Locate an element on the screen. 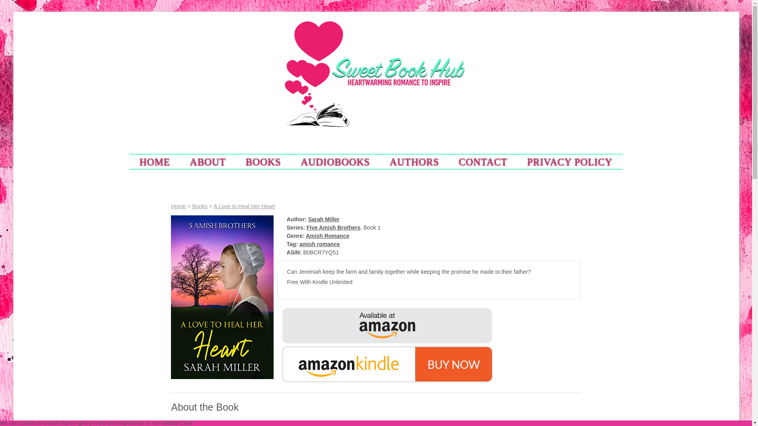  Amish Romance is located at coordinates (328, 235).